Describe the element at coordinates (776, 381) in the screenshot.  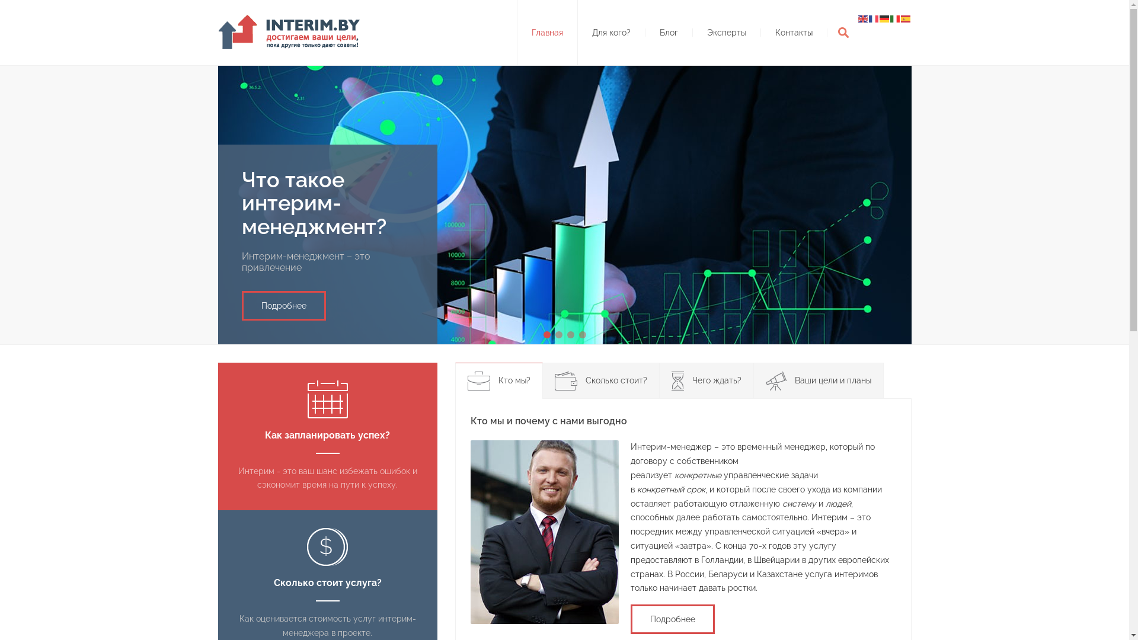
I see `ico4 image` at that location.